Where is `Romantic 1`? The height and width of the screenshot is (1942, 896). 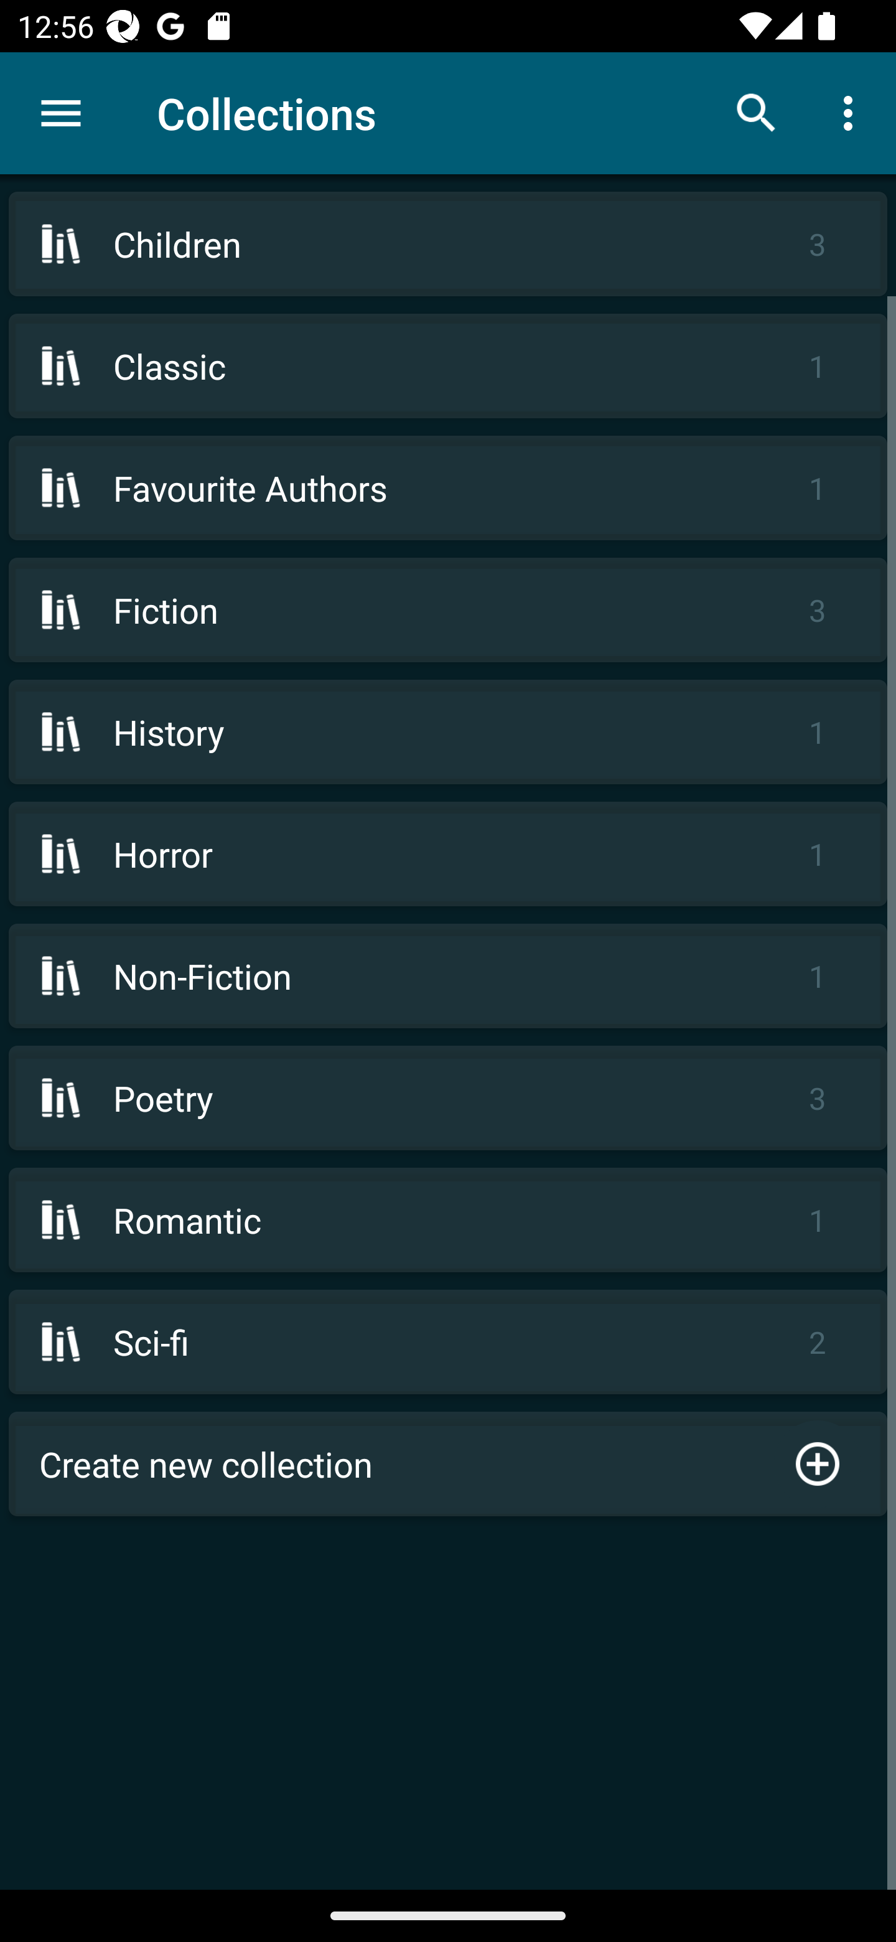 Romantic 1 is located at coordinates (448, 1219).